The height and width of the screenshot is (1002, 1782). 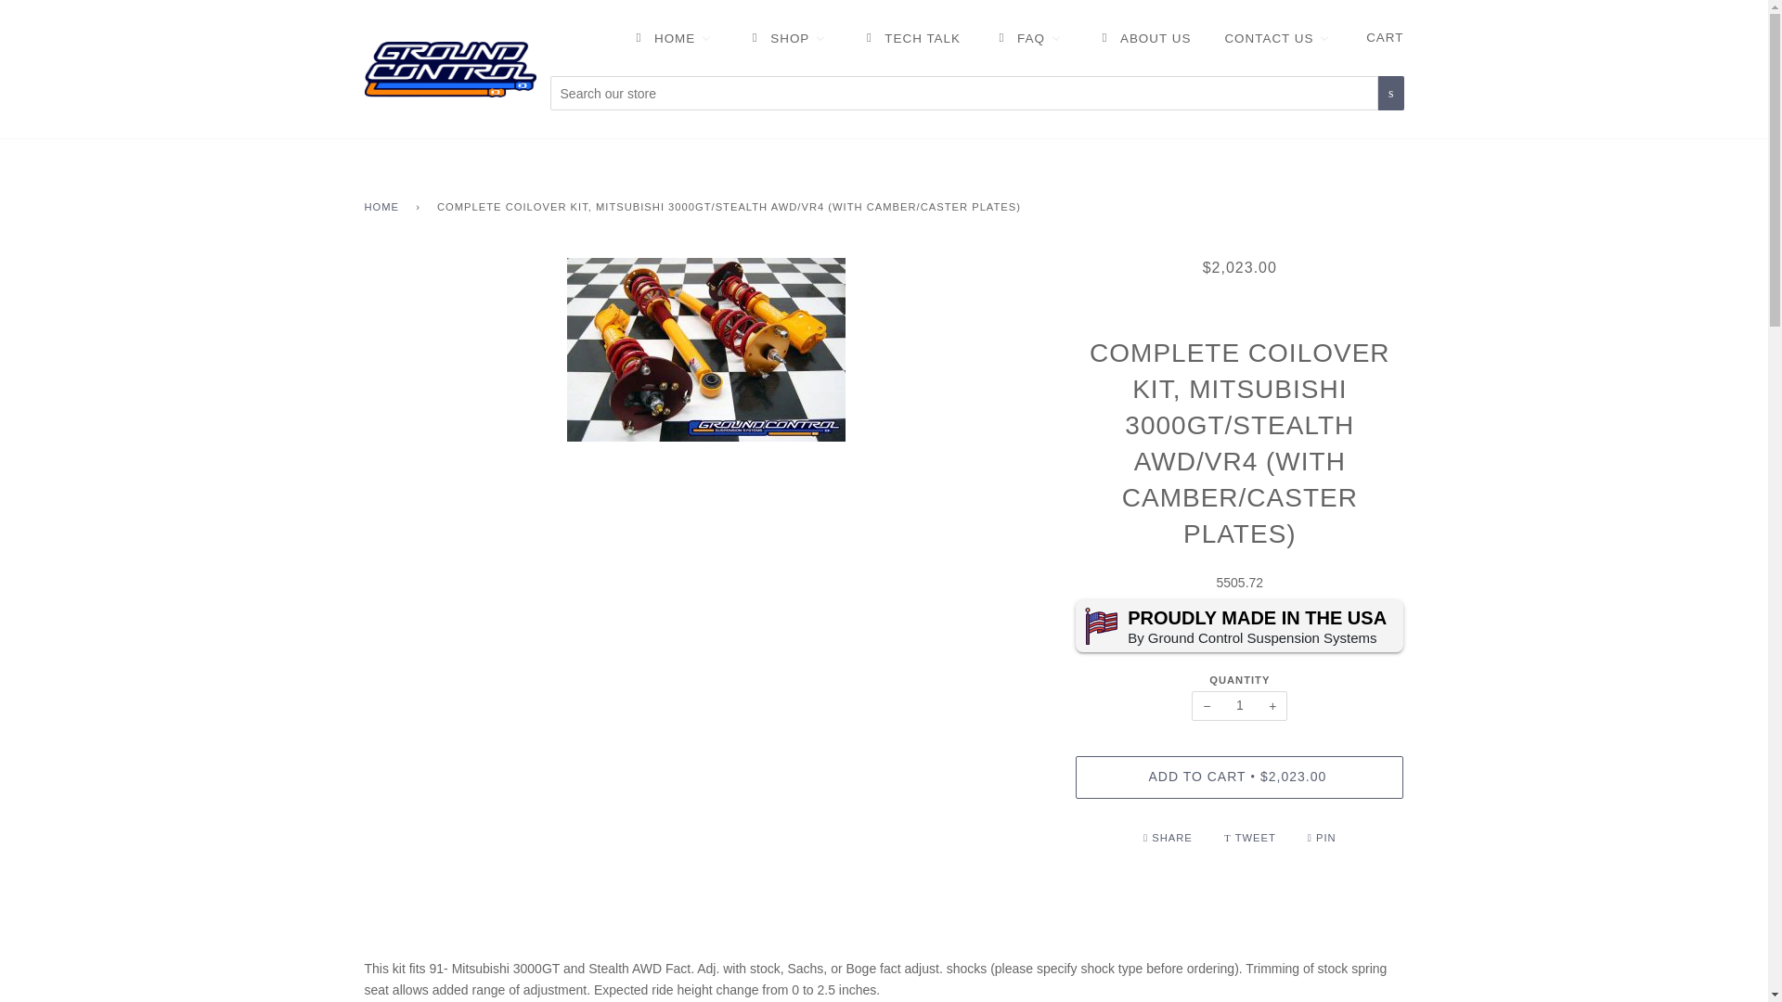 I want to click on HOME, so click(x=671, y=38).